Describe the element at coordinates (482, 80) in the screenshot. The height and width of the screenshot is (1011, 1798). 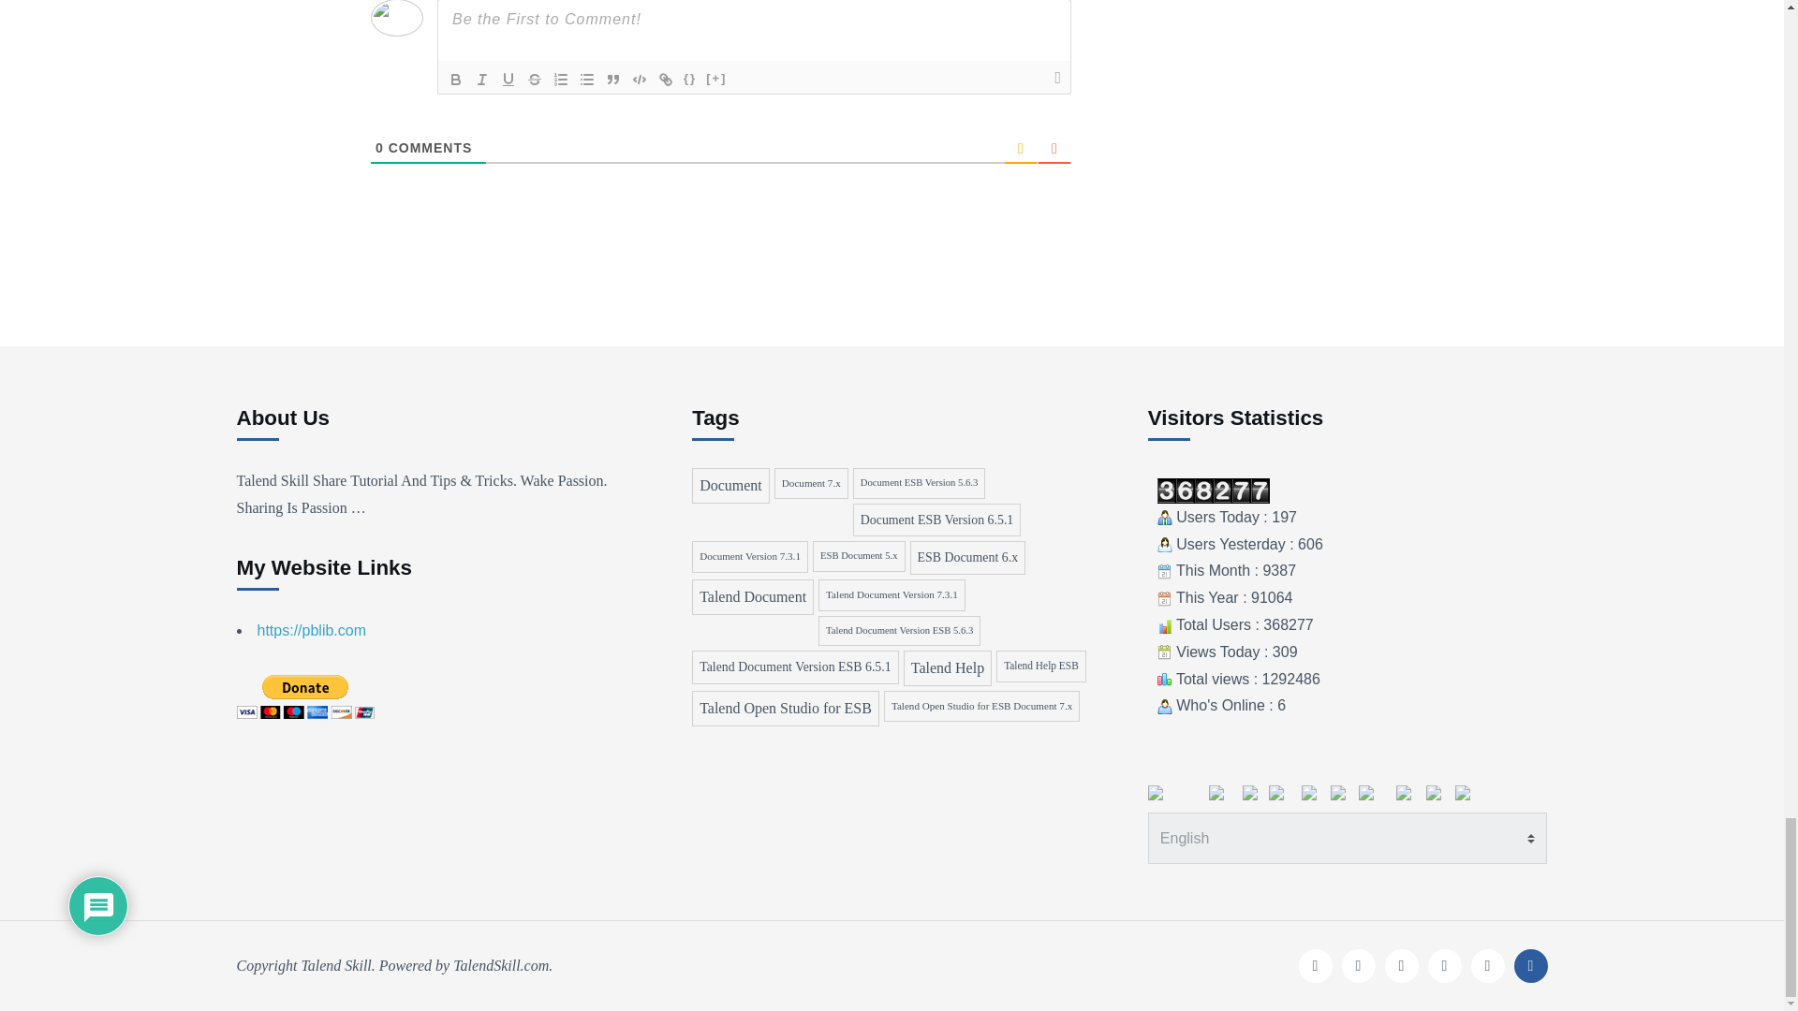
I see `Italic` at that location.